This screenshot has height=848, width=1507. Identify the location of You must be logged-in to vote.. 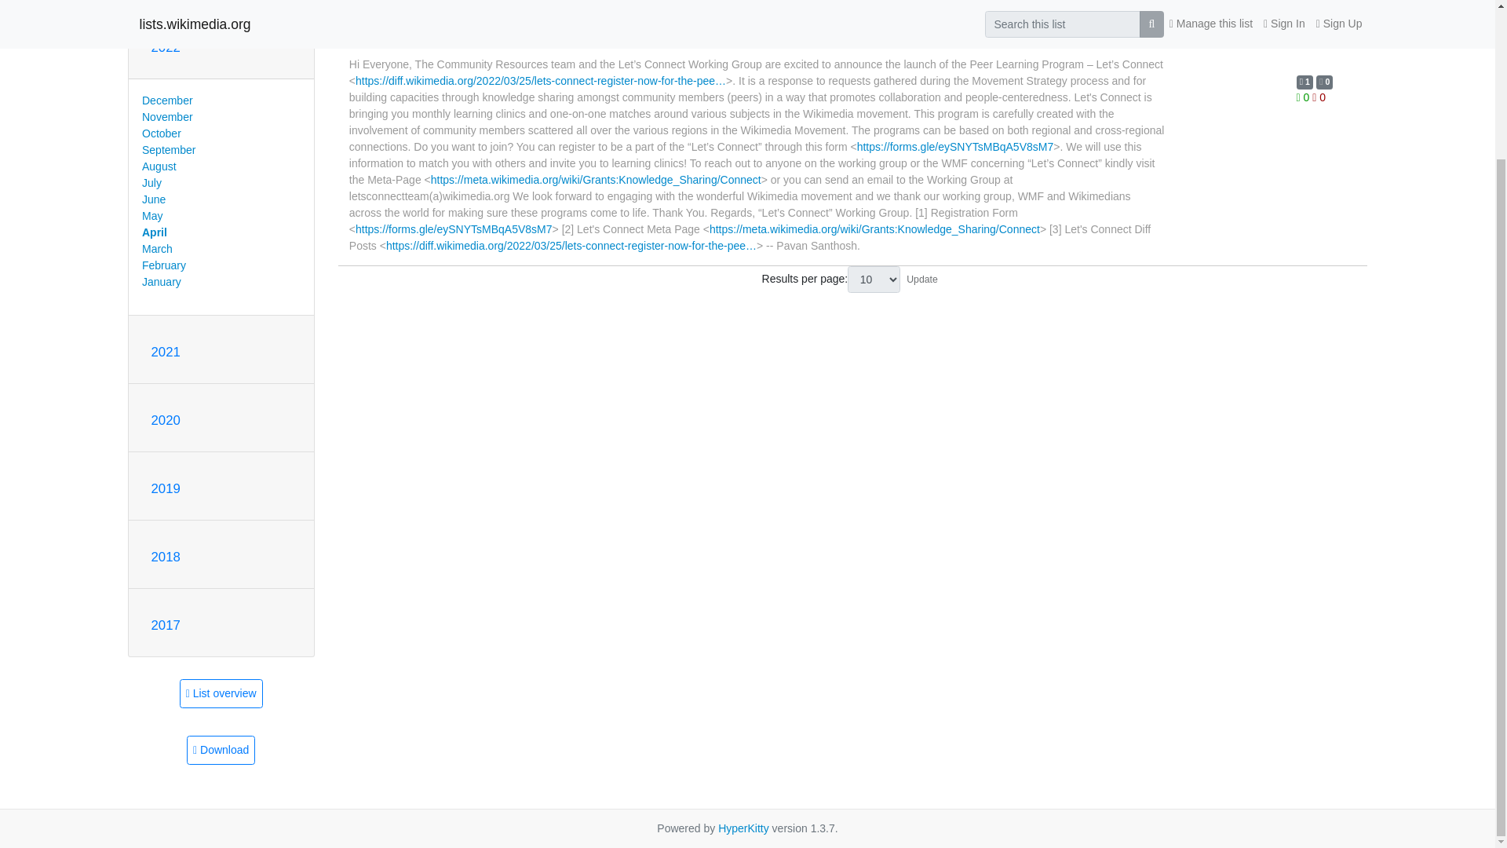
(1304, 97).